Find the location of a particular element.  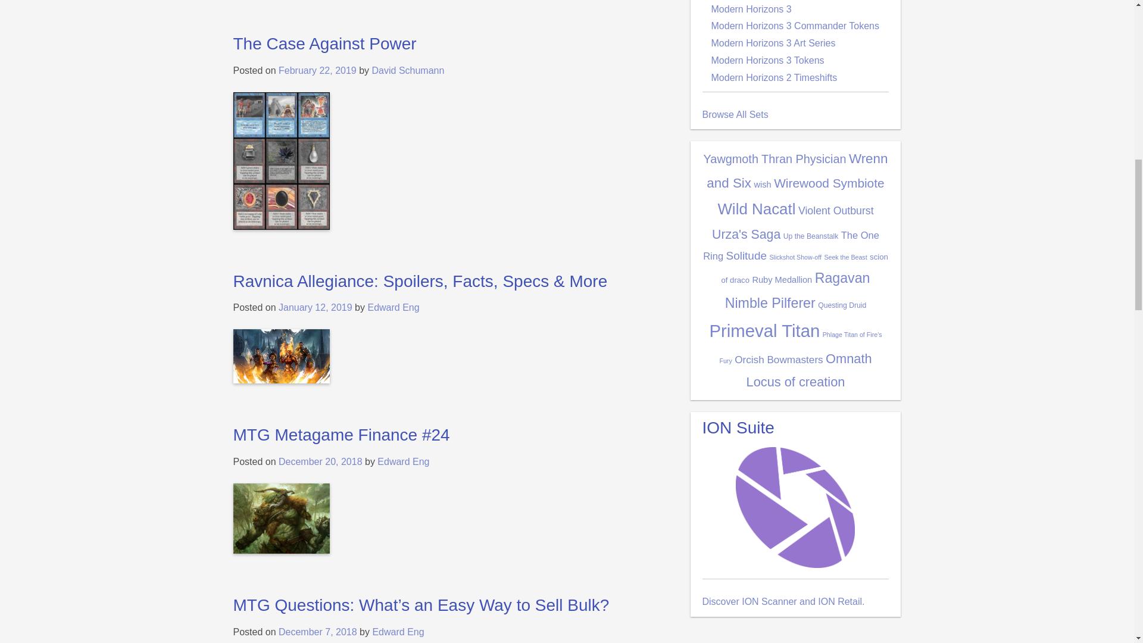

The Case Against Power is located at coordinates (325, 43).